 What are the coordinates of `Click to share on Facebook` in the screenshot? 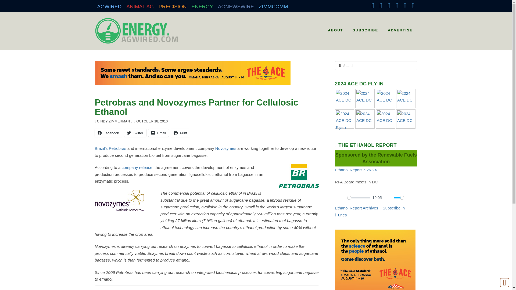 It's located at (108, 133).